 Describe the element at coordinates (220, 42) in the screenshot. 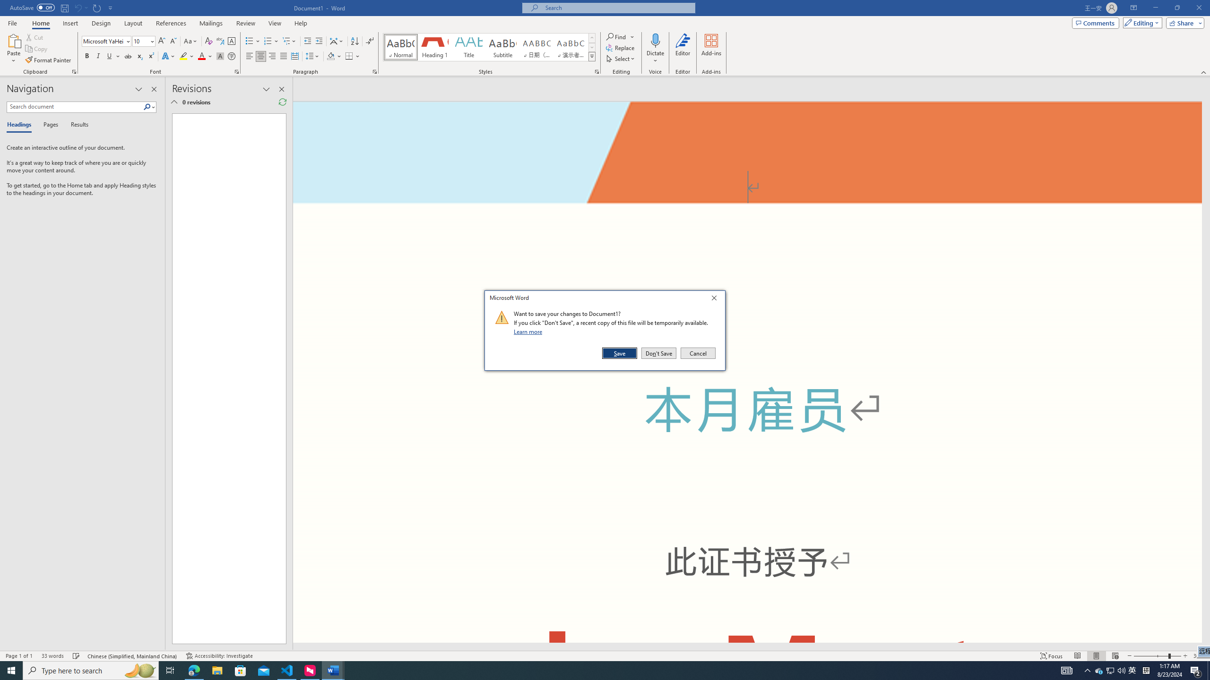

I see `Phonetic Guide...` at that location.